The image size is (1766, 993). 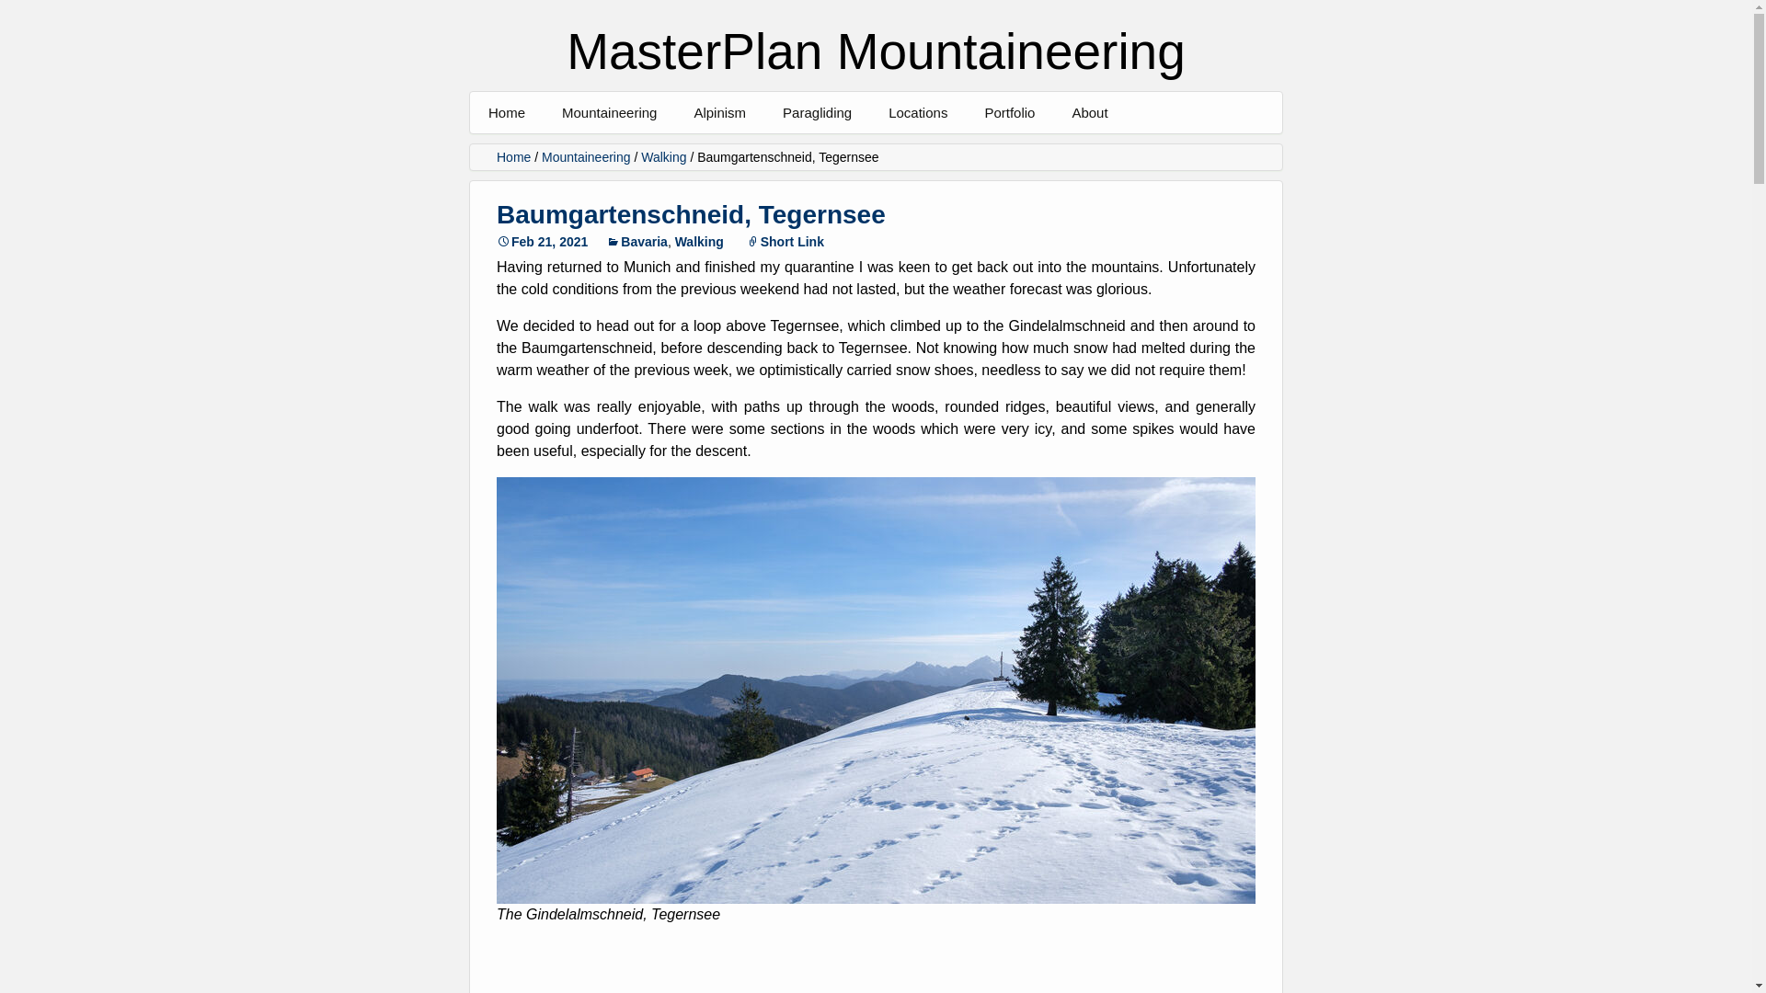 What do you see at coordinates (719, 112) in the screenshot?
I see `Alpinism` at bounding box center [719, 112].